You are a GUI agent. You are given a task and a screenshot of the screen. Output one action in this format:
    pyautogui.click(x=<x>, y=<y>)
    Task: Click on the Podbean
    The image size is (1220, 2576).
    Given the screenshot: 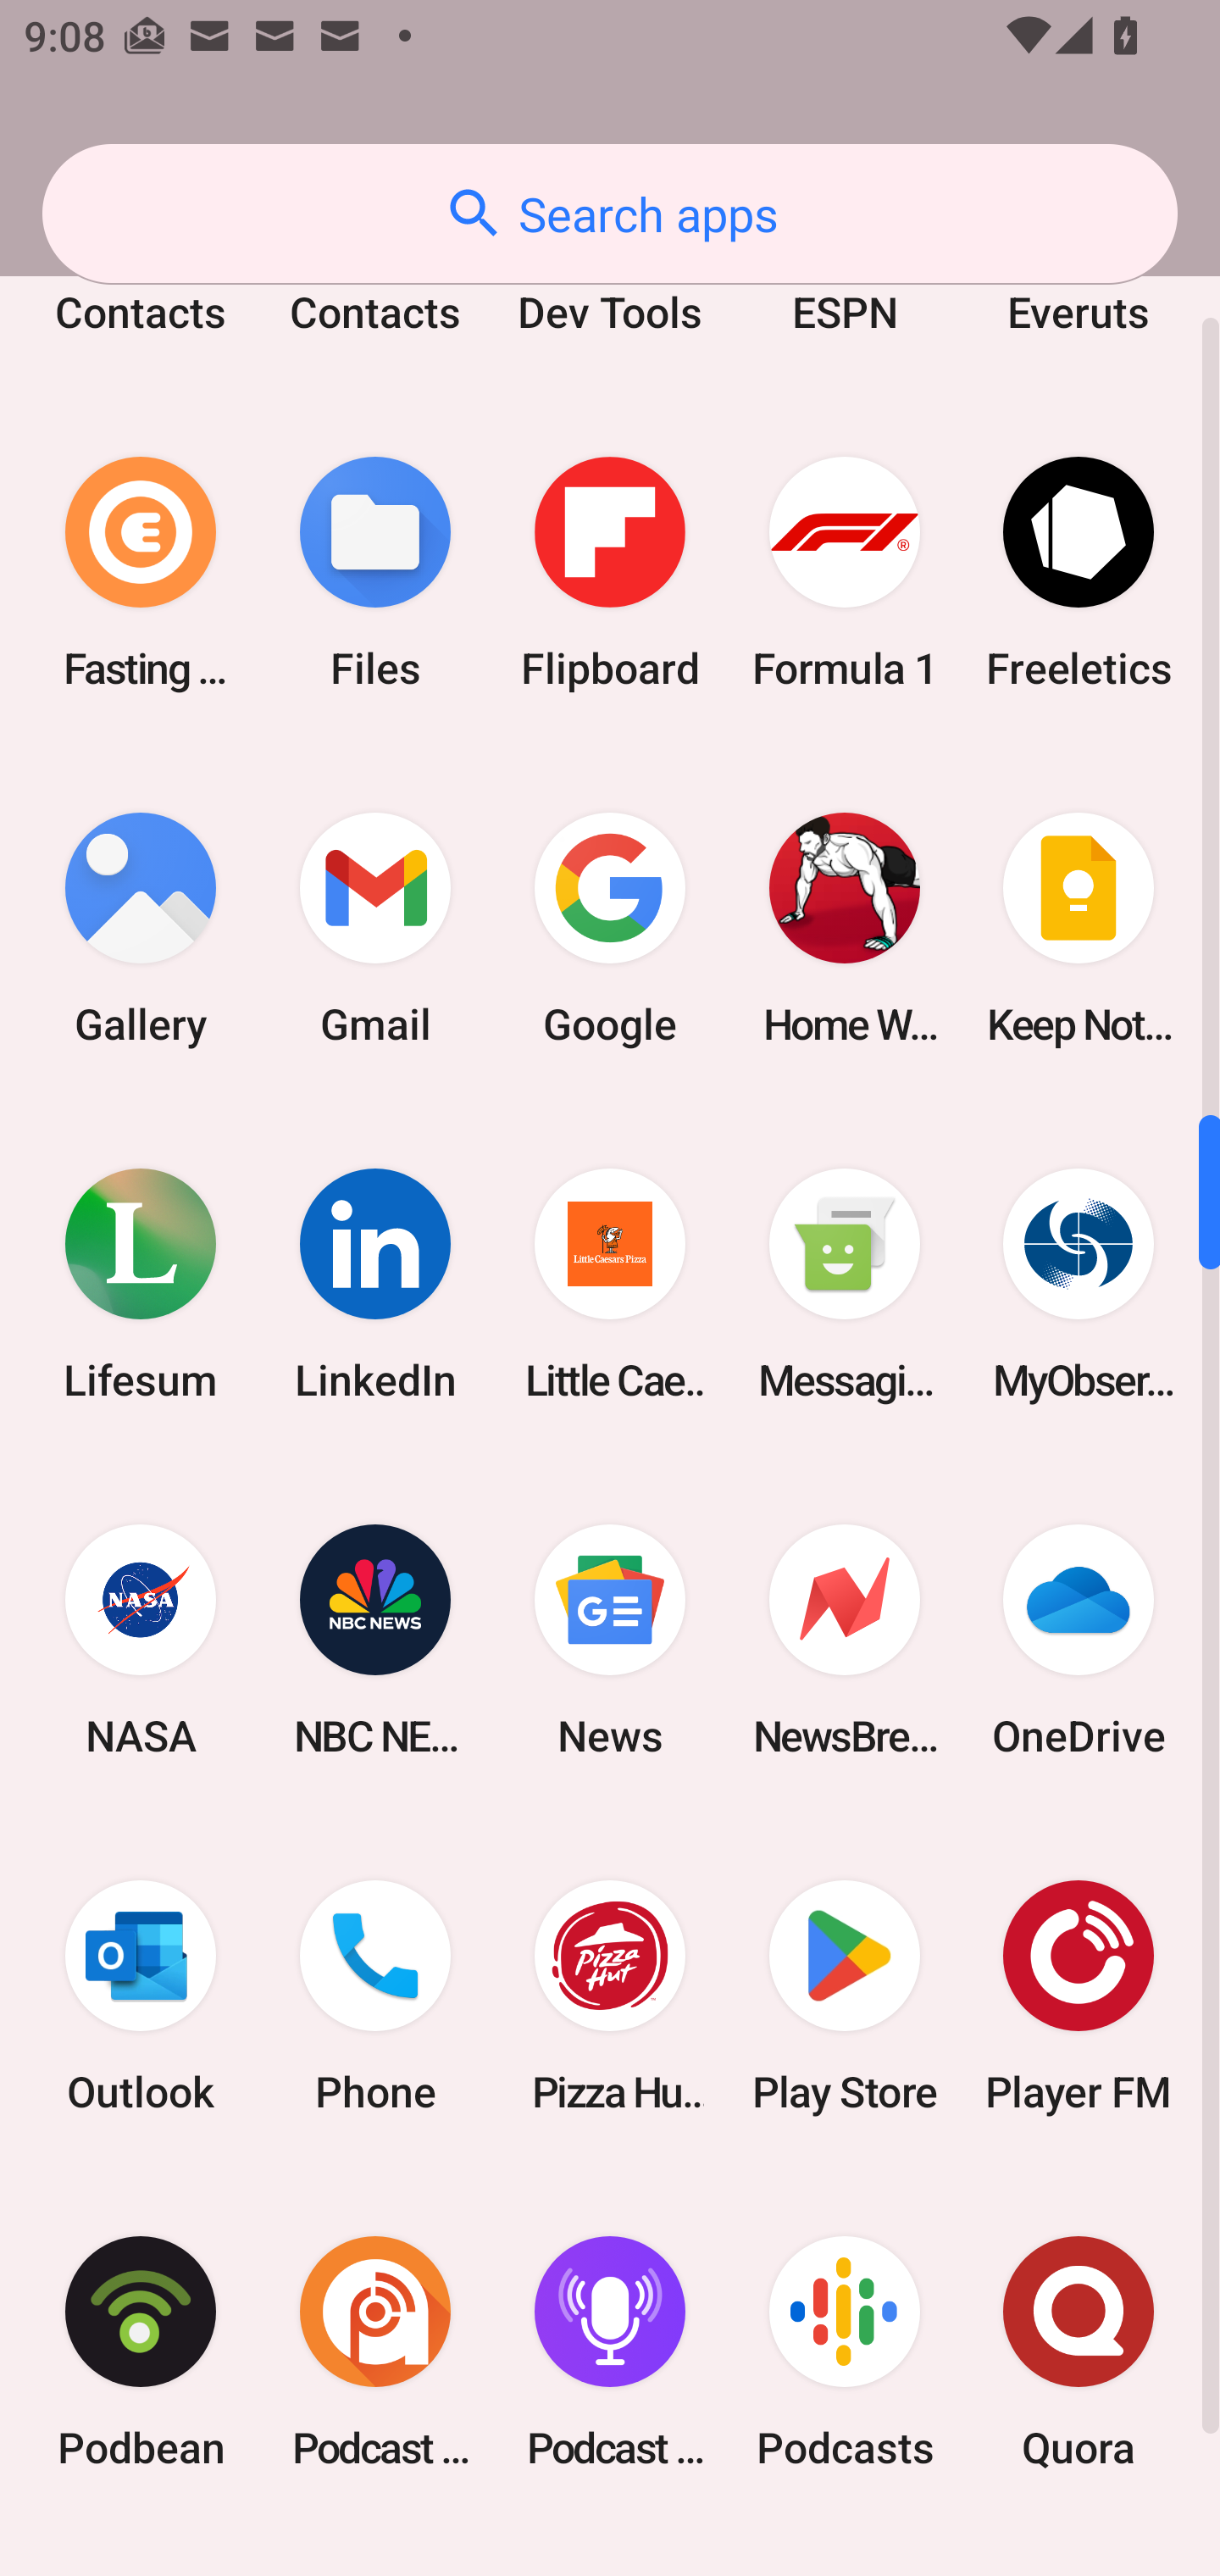 What is the action you would take?
    pyautogui.click(x=141, y=2351)
    